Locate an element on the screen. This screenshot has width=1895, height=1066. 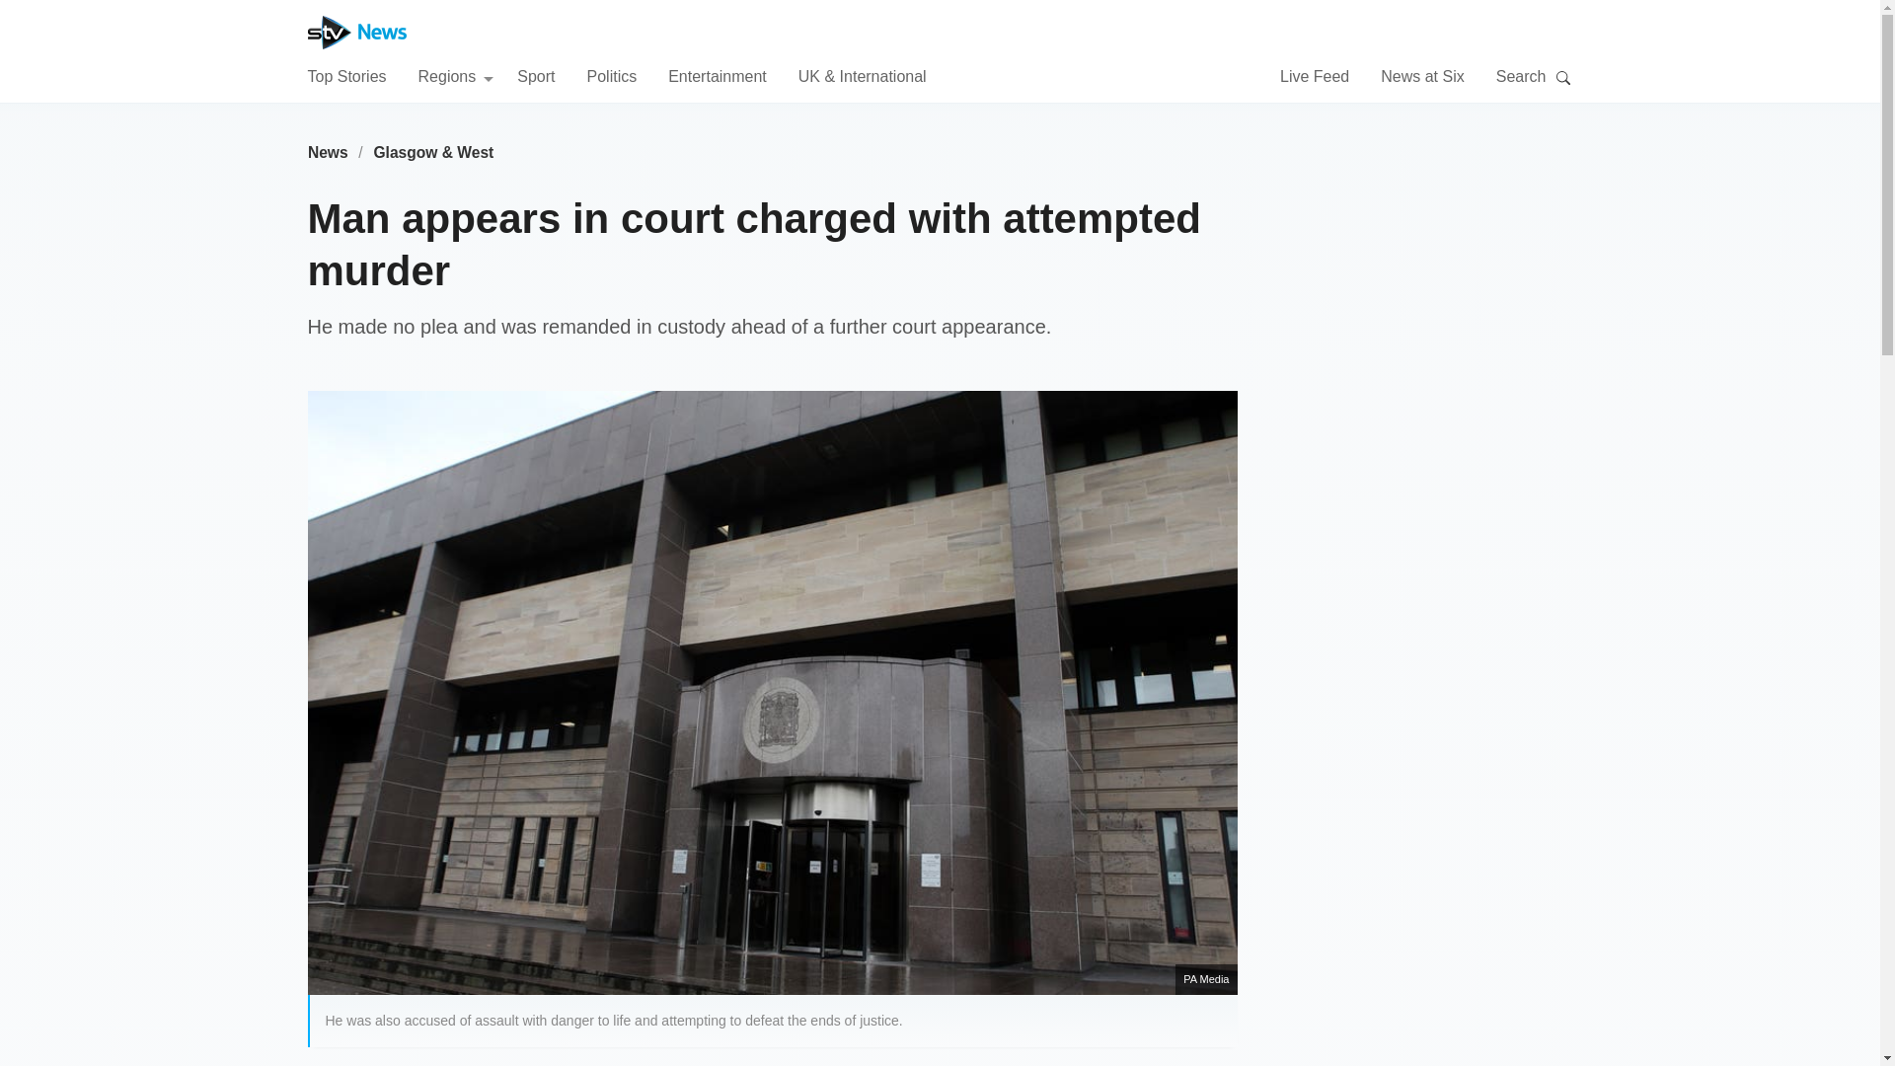
Top Stories is located at coordinates (346, 75).